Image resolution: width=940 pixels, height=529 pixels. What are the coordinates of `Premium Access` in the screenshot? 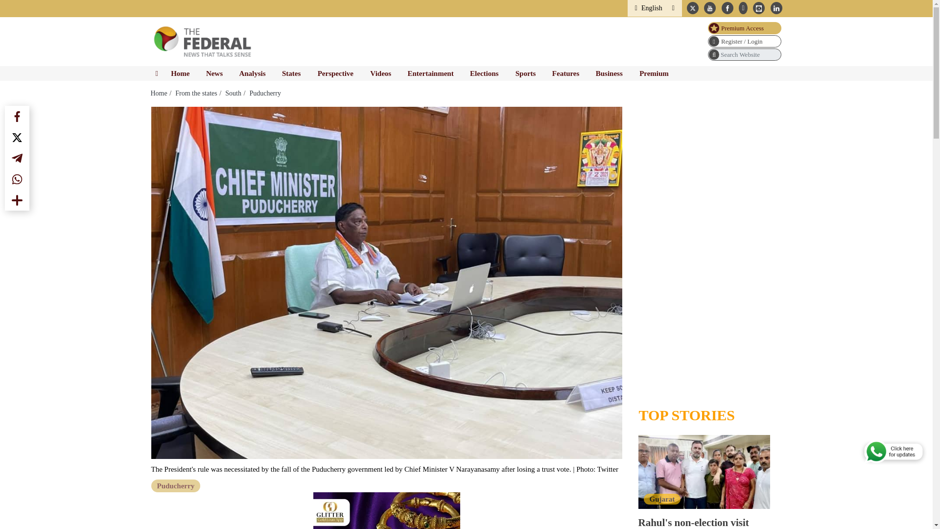 It's located at (744, 28).